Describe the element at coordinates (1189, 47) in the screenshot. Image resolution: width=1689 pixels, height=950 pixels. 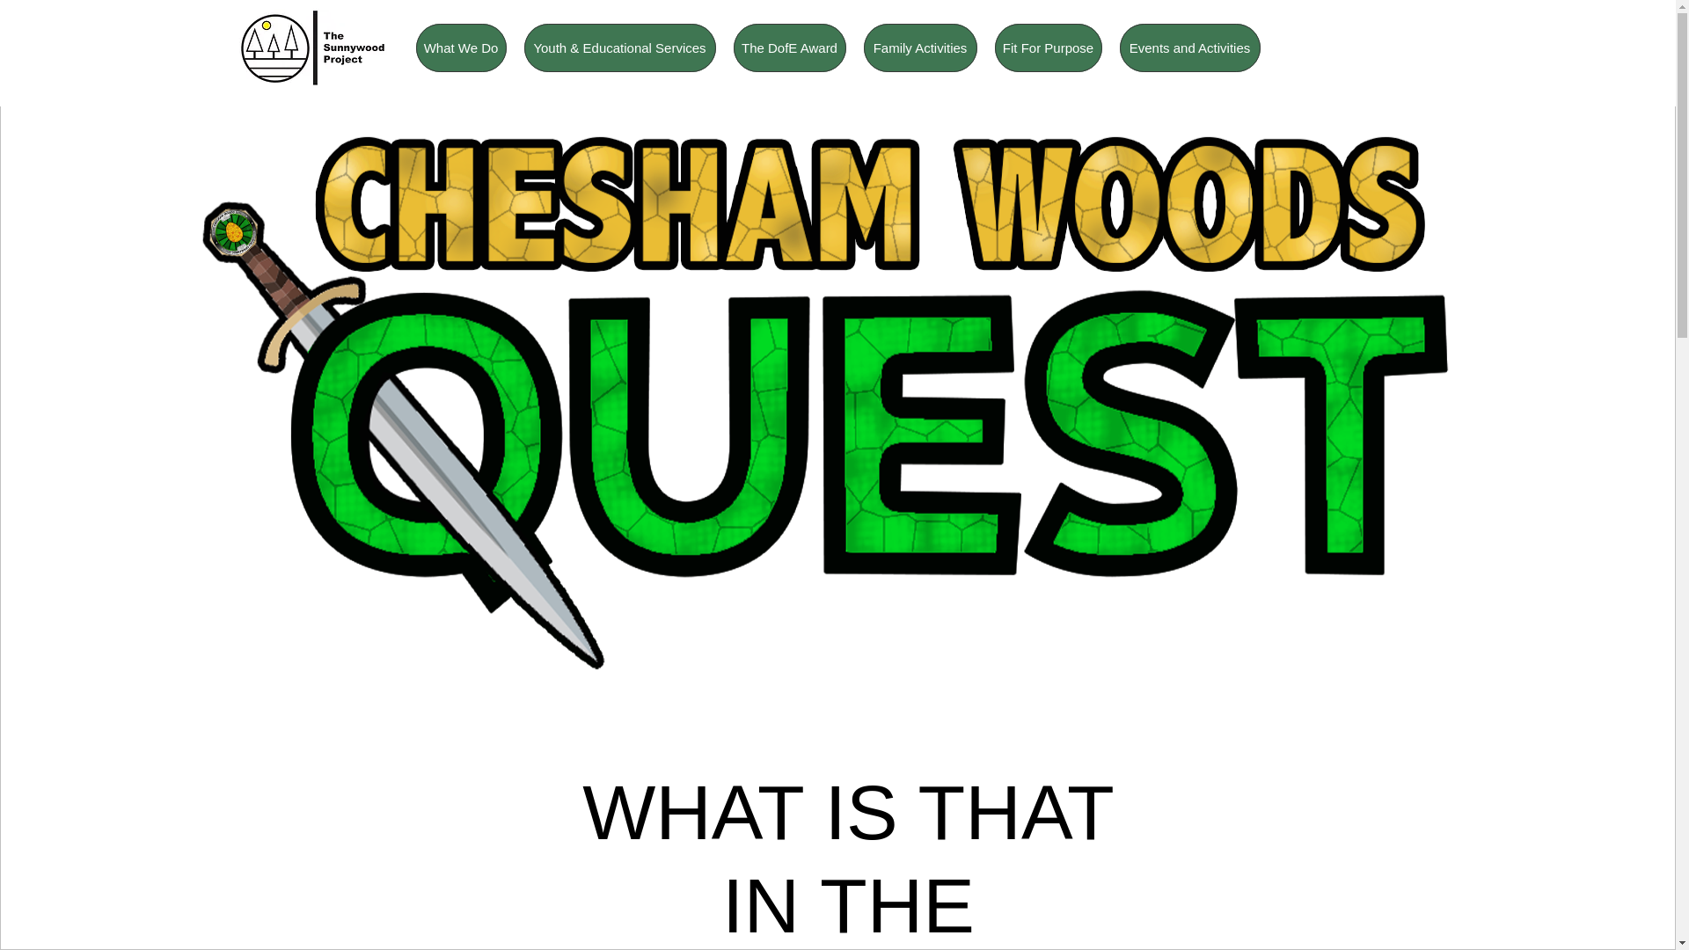
I see `Events and Activities` at that location.